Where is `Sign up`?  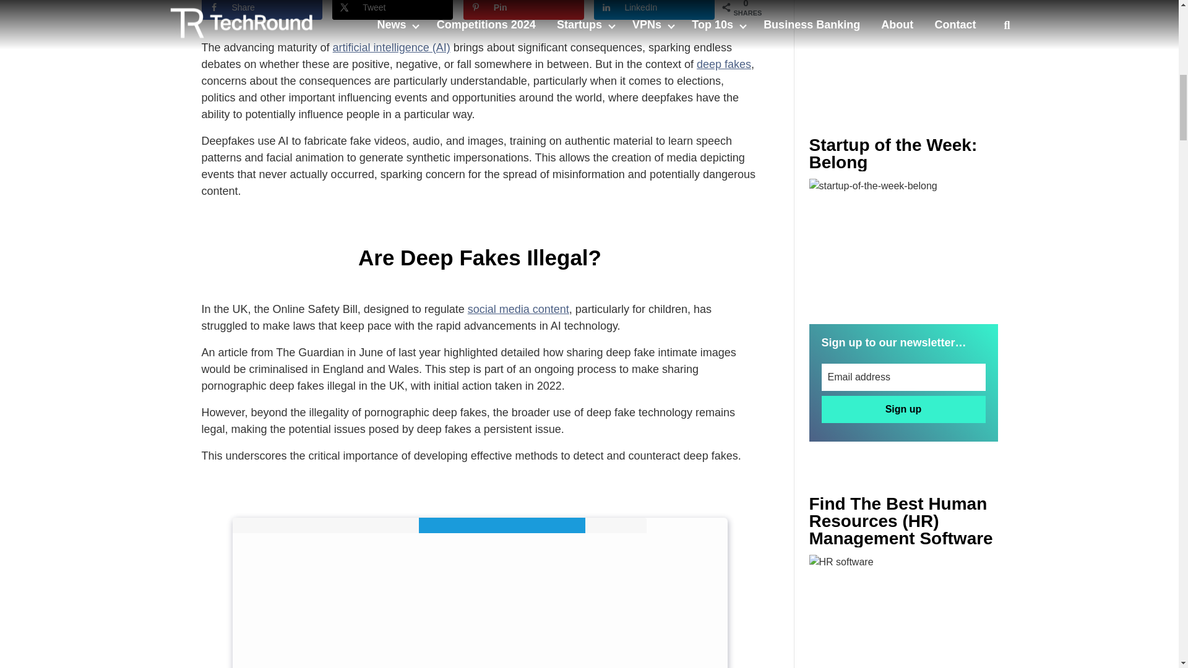 Sign up is located at coordinates (903, 409).